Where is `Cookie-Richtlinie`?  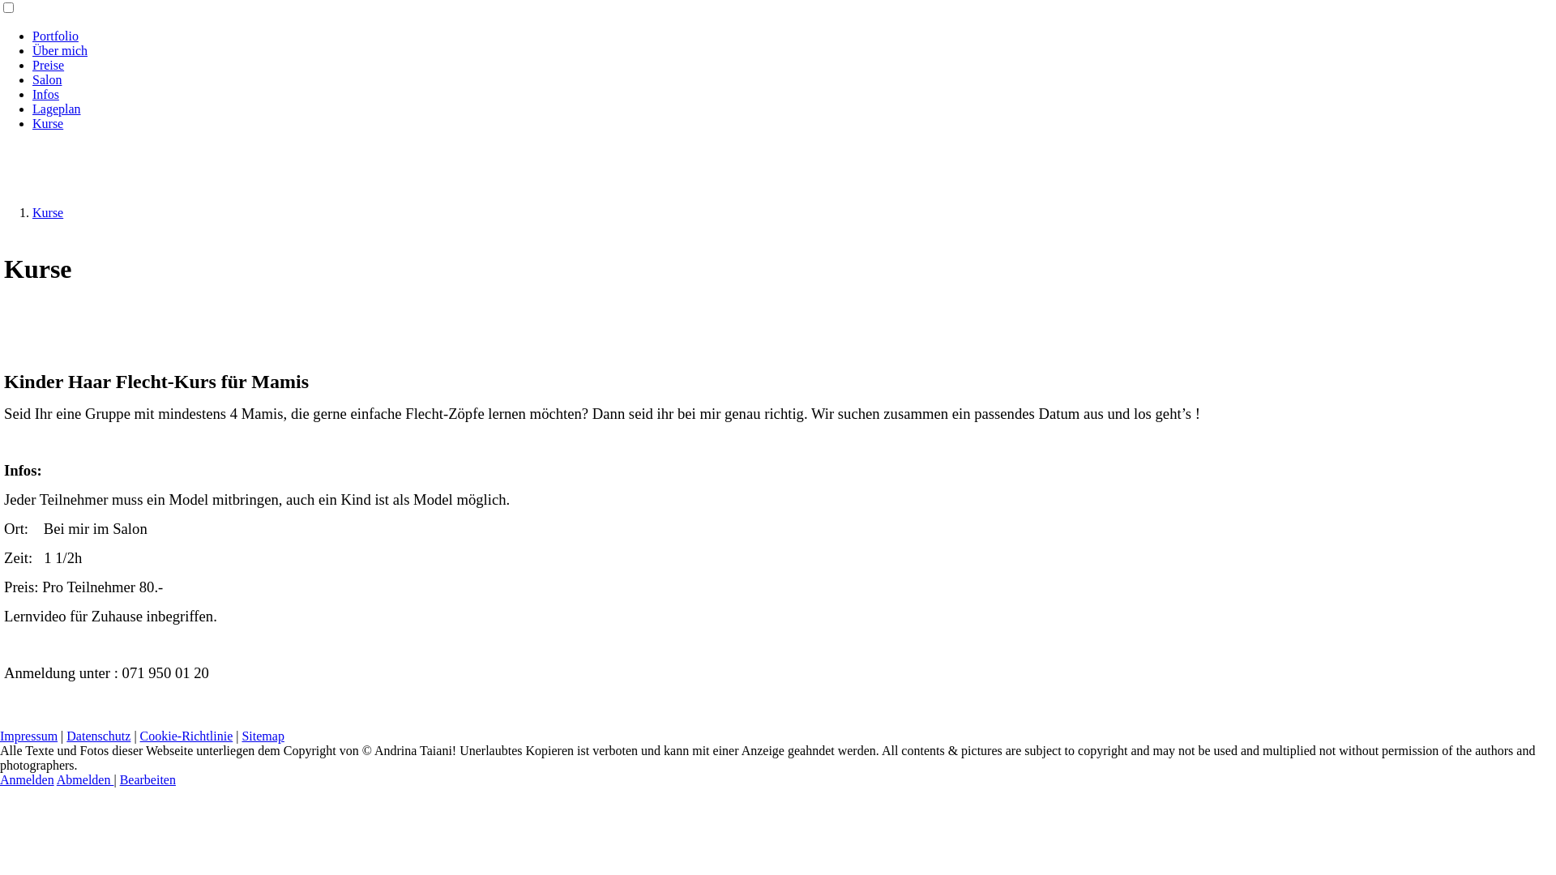
Cookie-Richtlinie is located at coordinates (186, 736).